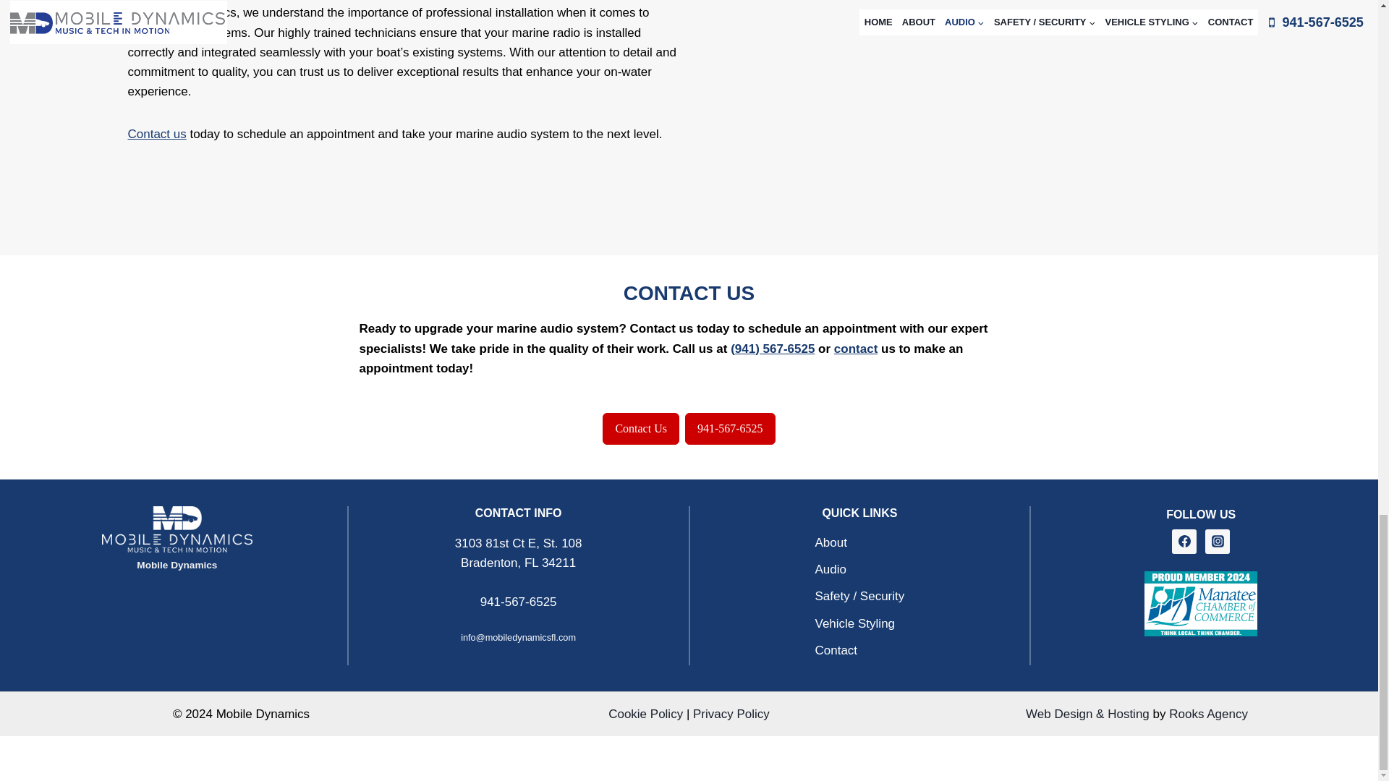  What do you see at coordinates (518, 602) in the screenshot?
I see `941-567-6525` at bounding box center [518, 602].